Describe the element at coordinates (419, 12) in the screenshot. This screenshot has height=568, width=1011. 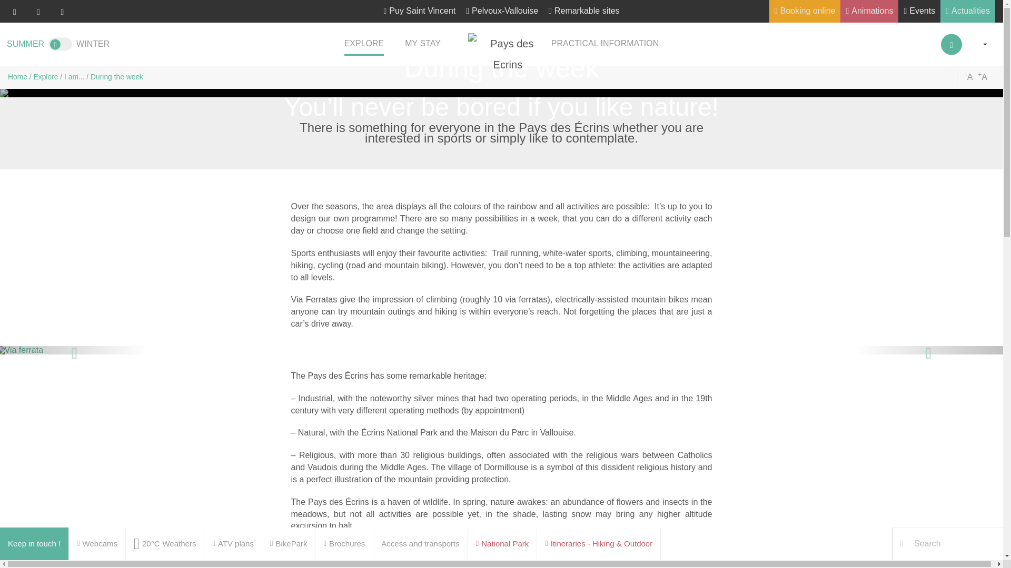
I see `Puy Saint Vincent` at that location.